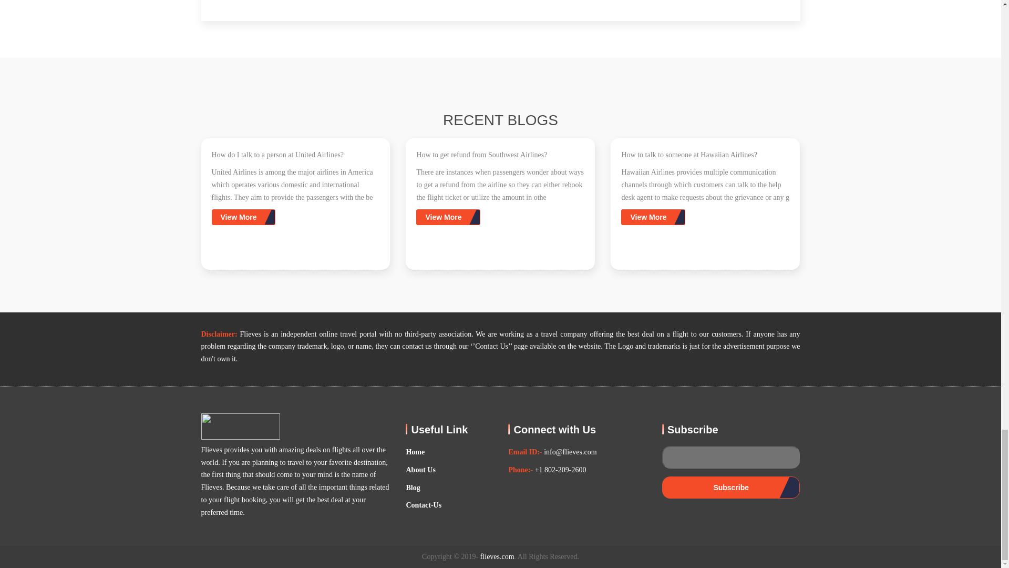 The image size is (1009, 568). I want to click on Home, so click(415, 452).